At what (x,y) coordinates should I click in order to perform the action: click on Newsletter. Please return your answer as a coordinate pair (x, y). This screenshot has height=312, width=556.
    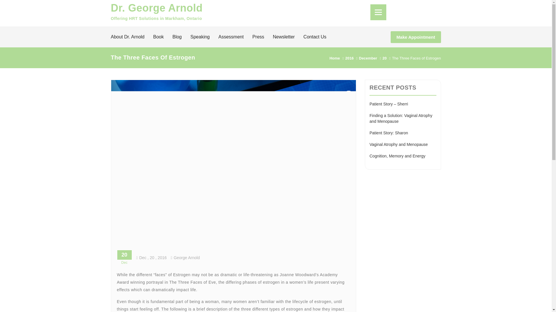
    Looking at the image, I should click on (284, 37).